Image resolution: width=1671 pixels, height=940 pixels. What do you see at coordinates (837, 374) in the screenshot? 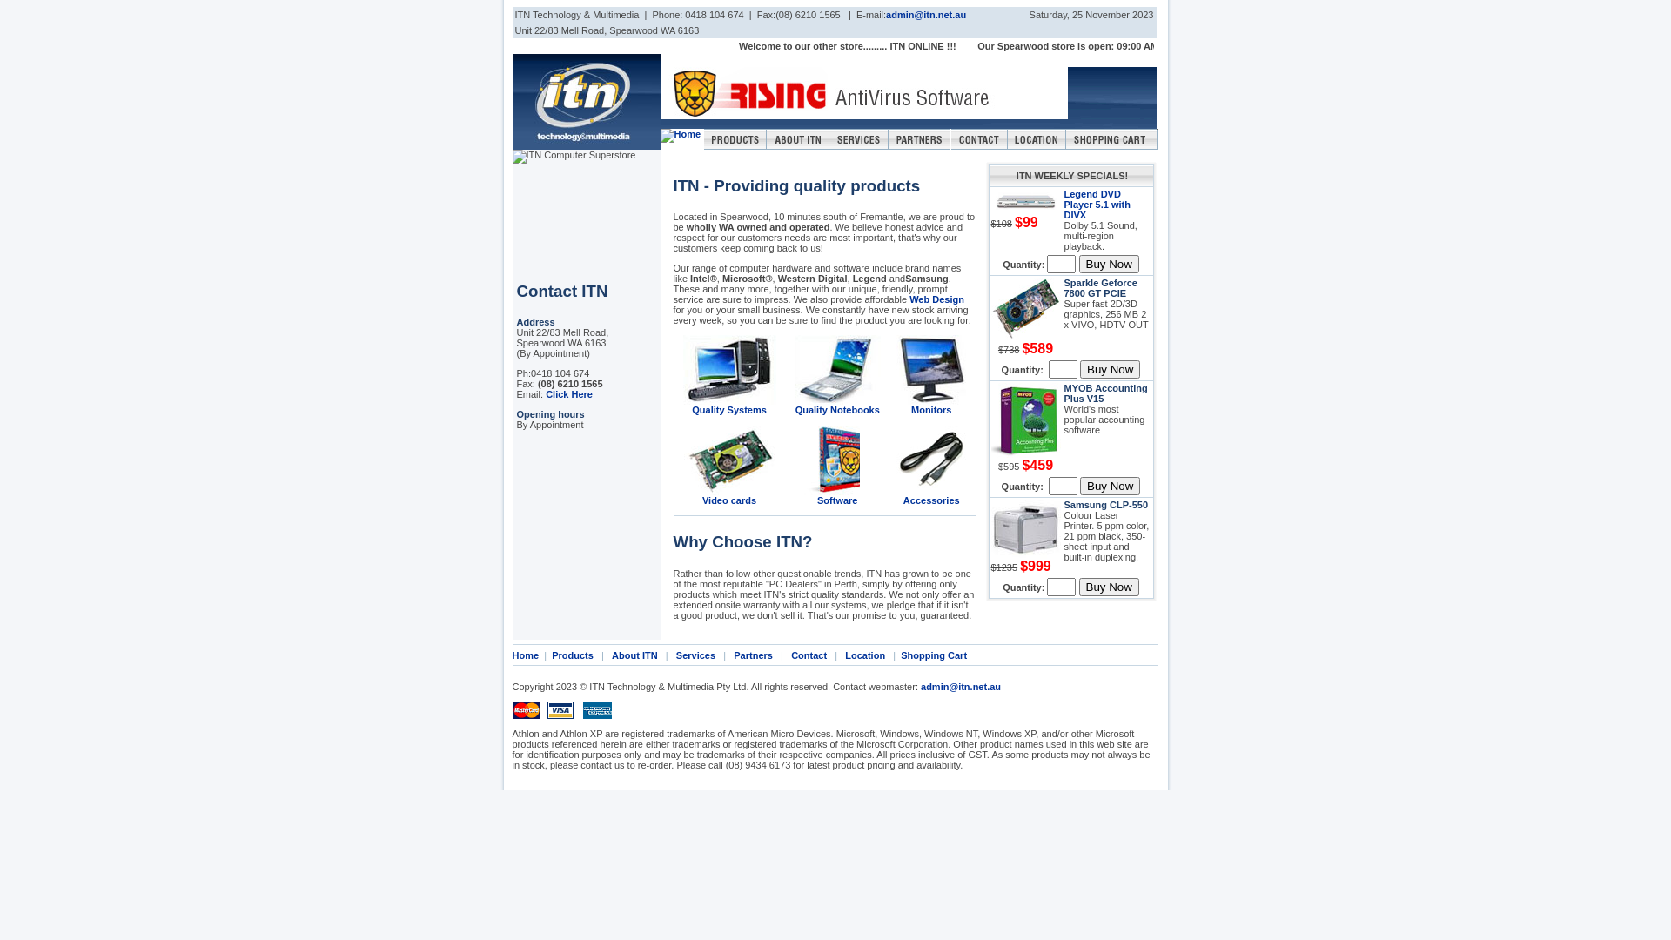
I see `Quality Notebooks` at bounding box center [837, 374].